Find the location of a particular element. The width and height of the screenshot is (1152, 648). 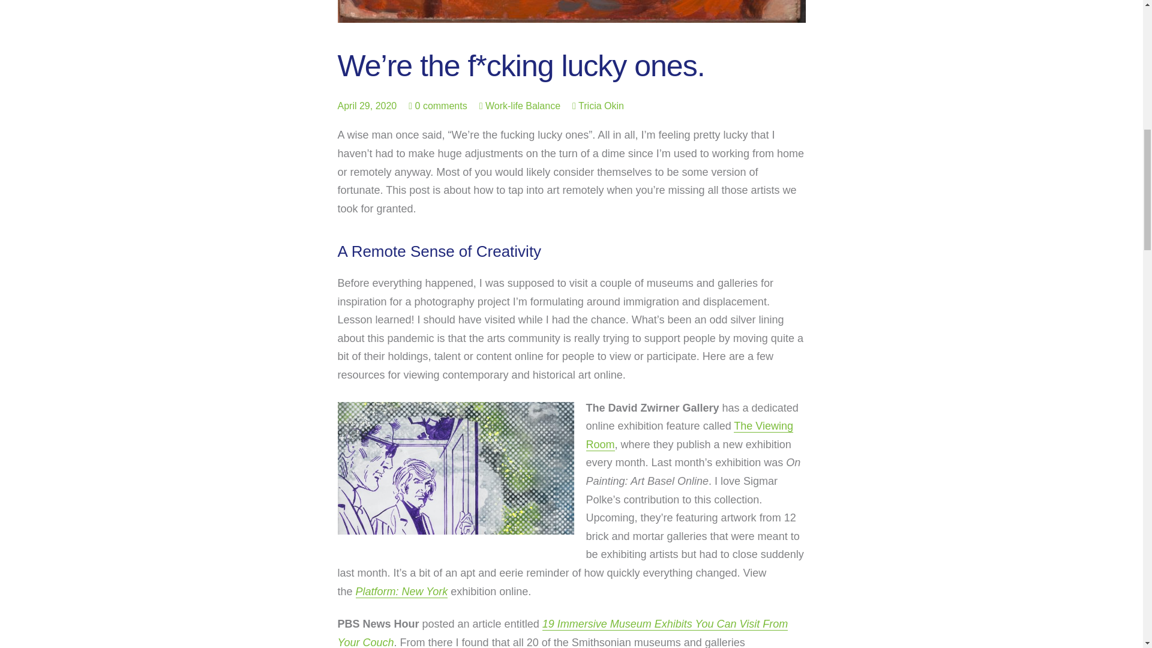

The Viewing Room at David Zwirner Gallery is located at coordinates (689, 435).